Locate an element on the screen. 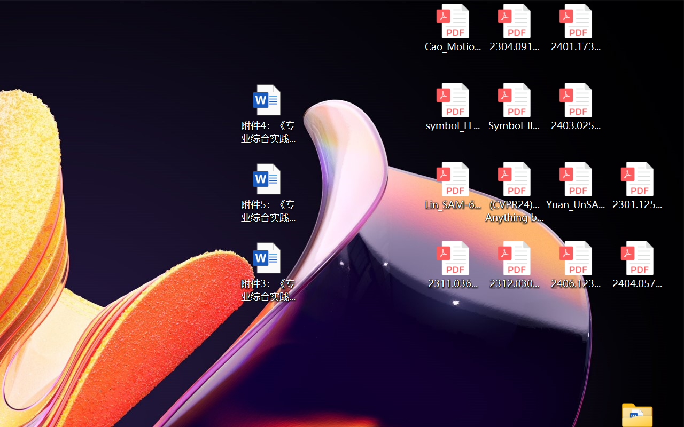 The image size is (684, 427). symbol_LLM.pdf is located at coordinates (452, 107).